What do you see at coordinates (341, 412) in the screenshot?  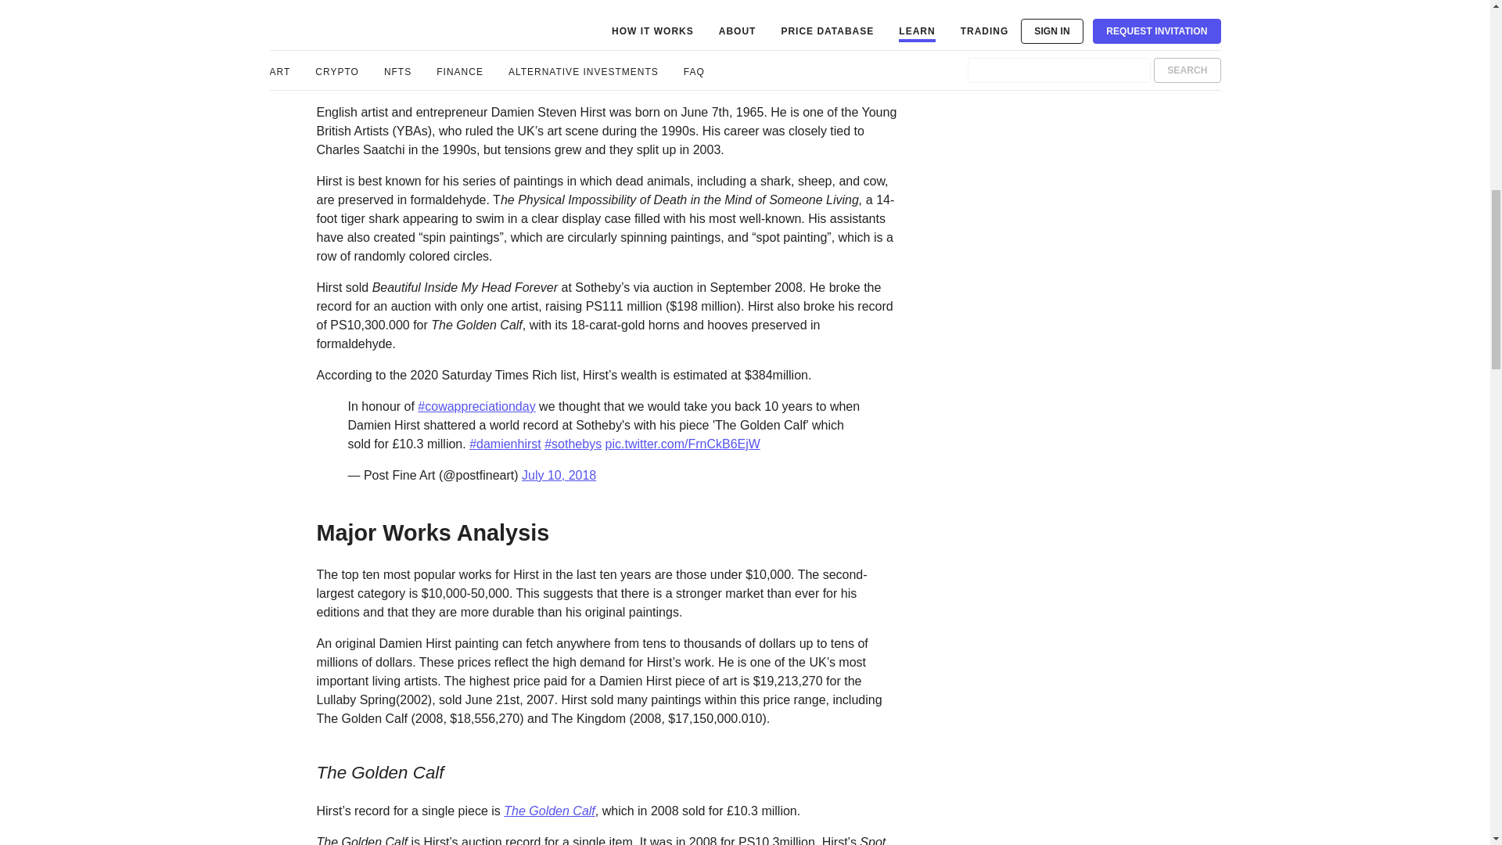 I see `Price Database` at bounding box center [341, 412].